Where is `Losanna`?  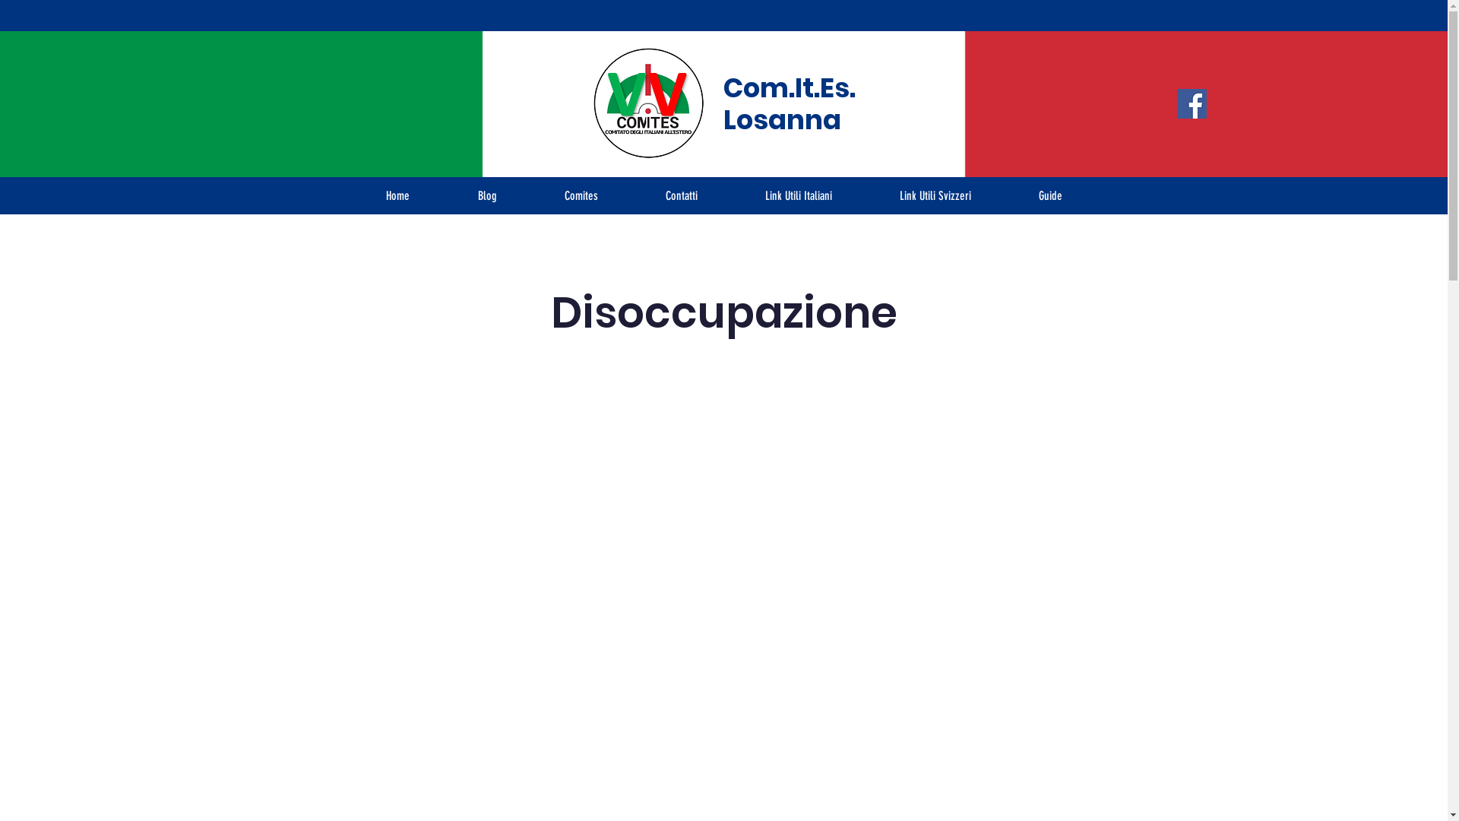 Losanna is located at coordinates (783, 120).